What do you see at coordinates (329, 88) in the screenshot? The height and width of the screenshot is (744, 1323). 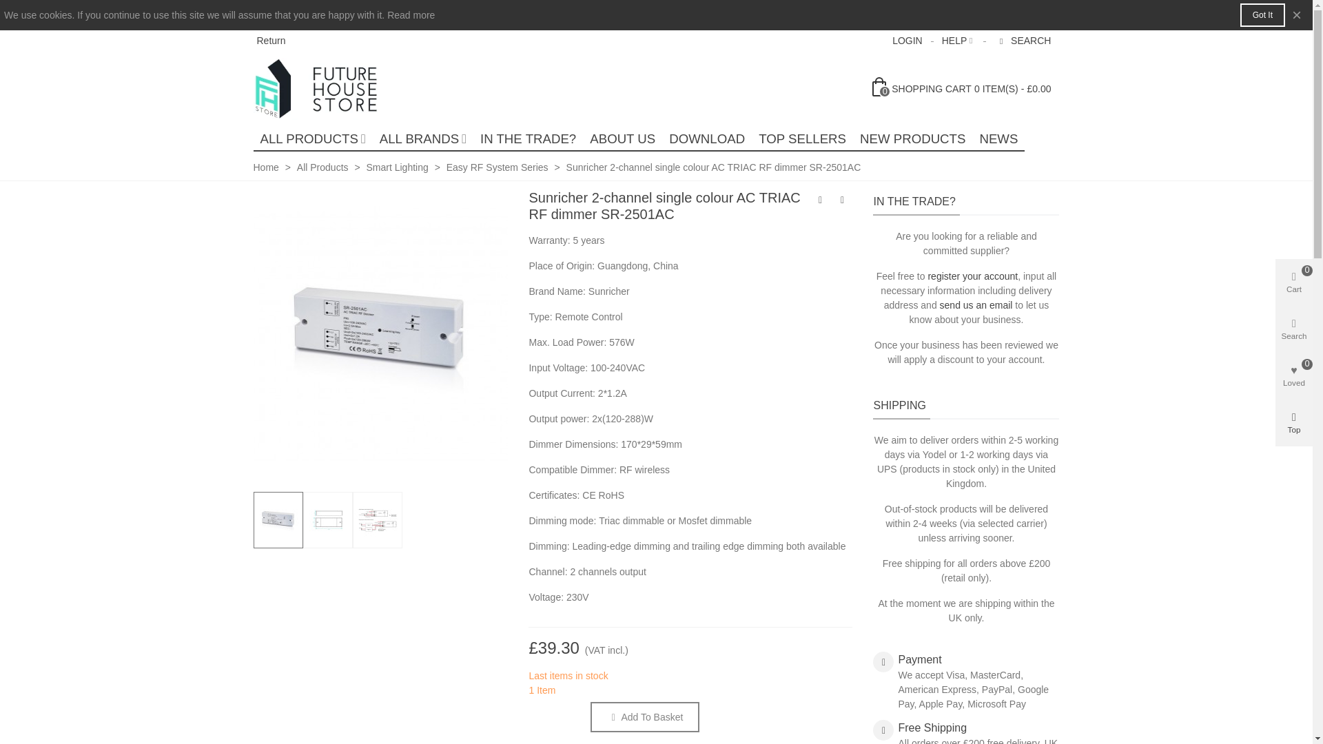 I see `Future House Store` at bounding box center [329, 88].